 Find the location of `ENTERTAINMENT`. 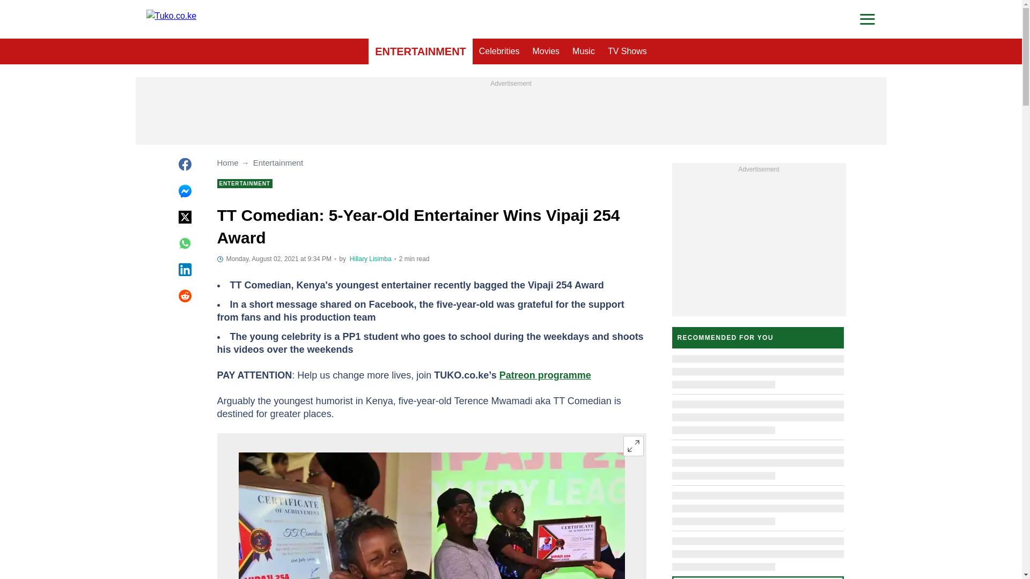

ENTERTAINMENT is located at coordinates (421, 51).